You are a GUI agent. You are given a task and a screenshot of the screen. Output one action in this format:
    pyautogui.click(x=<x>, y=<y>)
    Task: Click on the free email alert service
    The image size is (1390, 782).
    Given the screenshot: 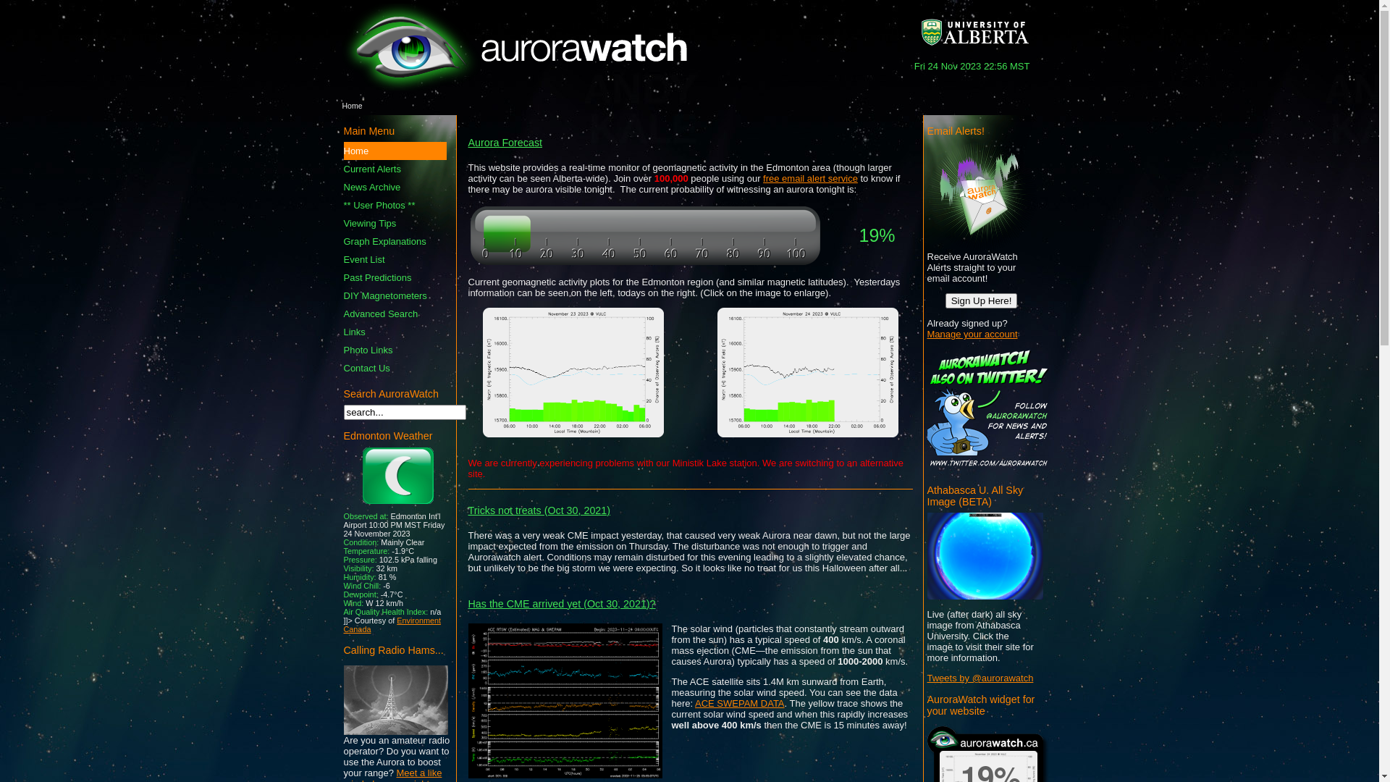 What is the action you would take?
    pyautogui.click(x=811, y=178)
    